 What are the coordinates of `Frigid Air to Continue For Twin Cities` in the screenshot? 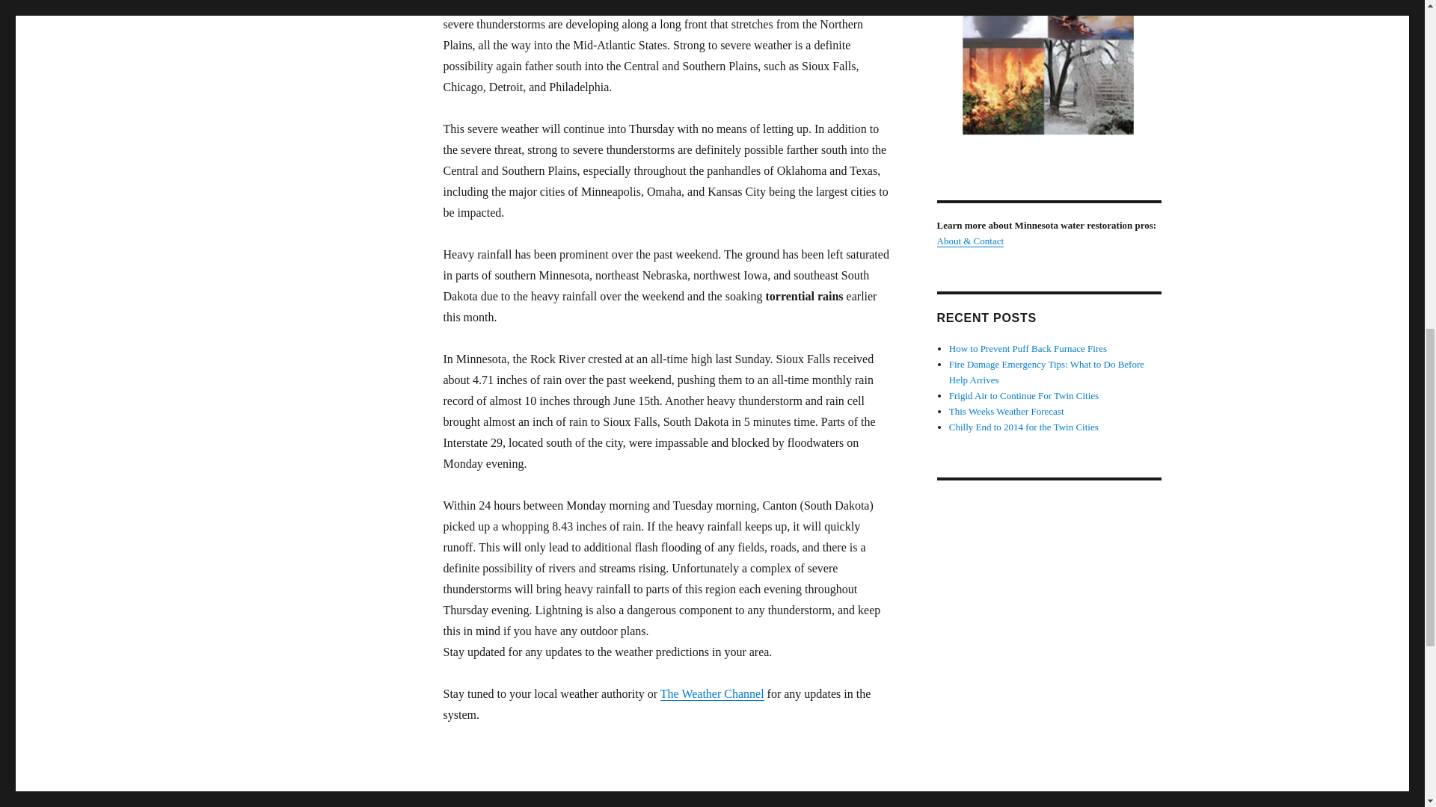 It's located at (1023, 395).